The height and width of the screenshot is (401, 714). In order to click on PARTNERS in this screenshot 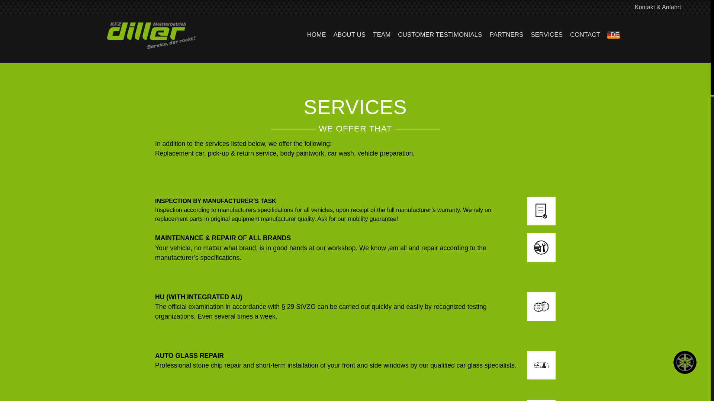, I will do `click(506, 35)`.